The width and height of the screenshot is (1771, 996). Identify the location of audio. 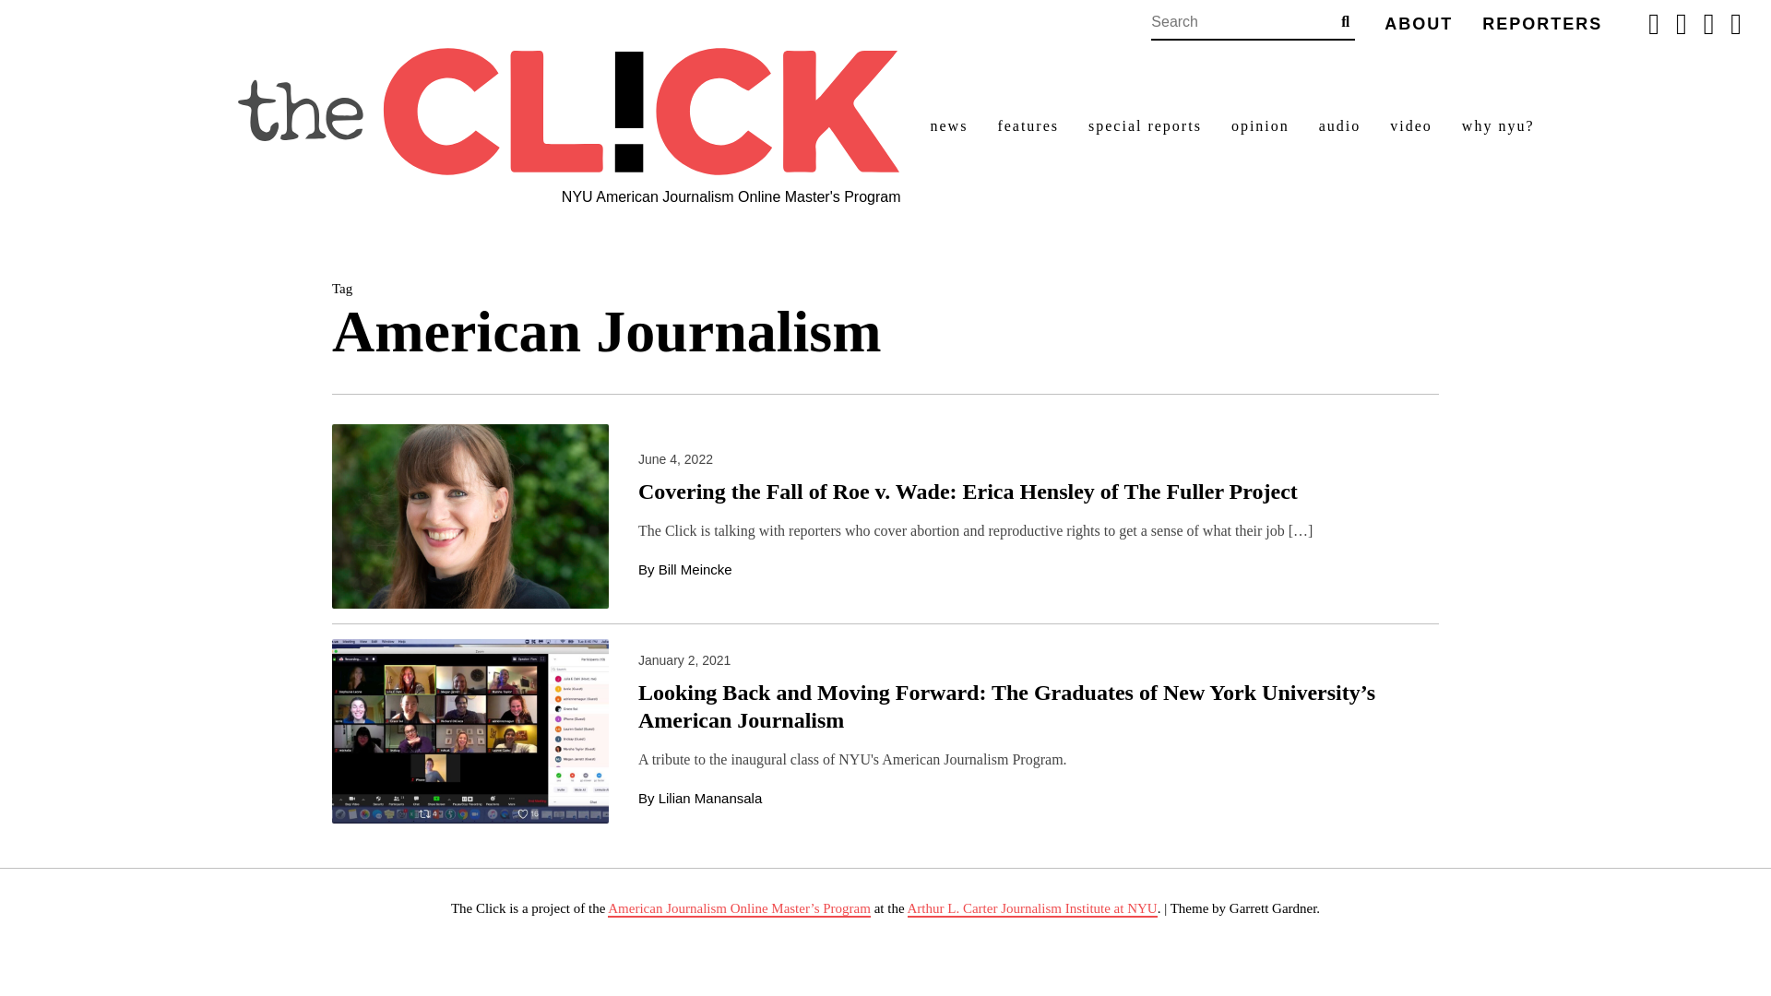
(1340, 126).